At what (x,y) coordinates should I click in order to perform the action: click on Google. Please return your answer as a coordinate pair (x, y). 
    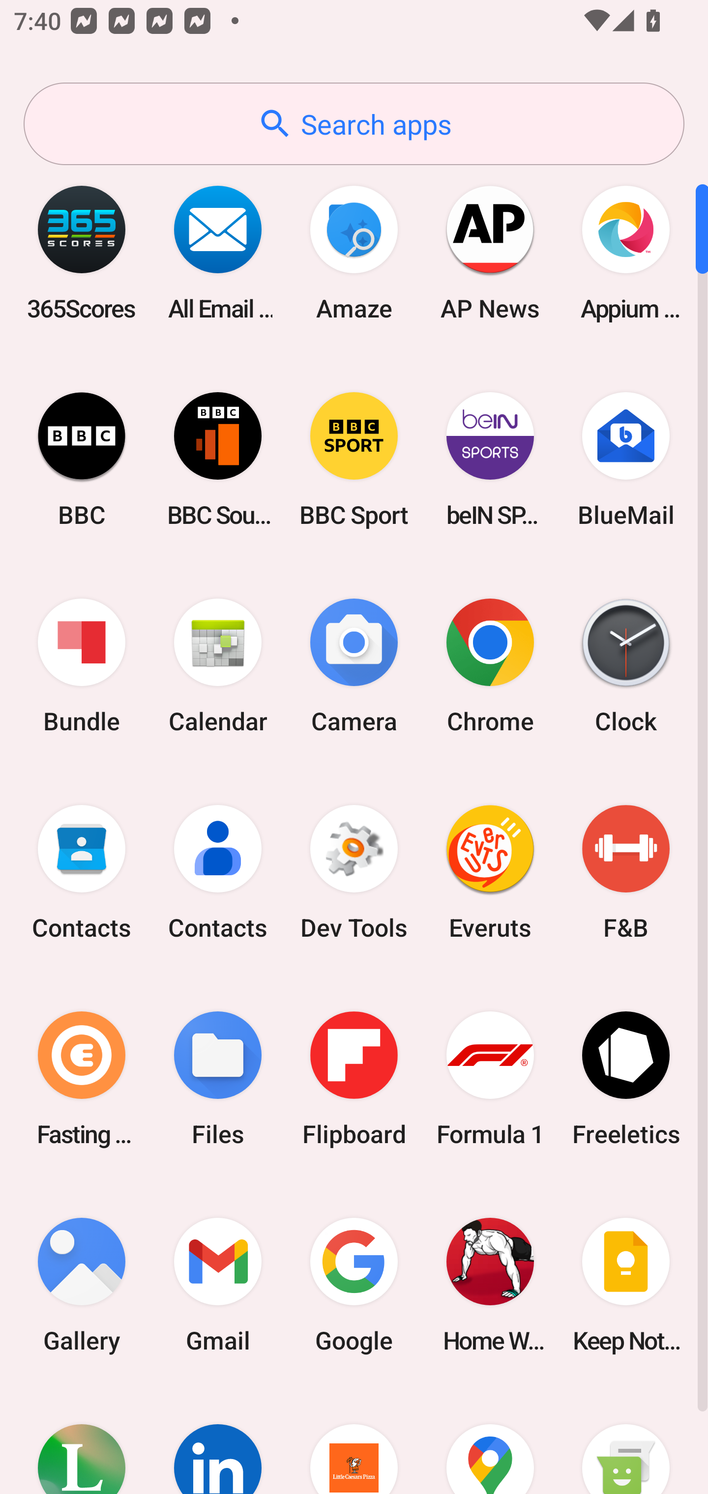
    Looking at the image, I should click on (354, 1285).